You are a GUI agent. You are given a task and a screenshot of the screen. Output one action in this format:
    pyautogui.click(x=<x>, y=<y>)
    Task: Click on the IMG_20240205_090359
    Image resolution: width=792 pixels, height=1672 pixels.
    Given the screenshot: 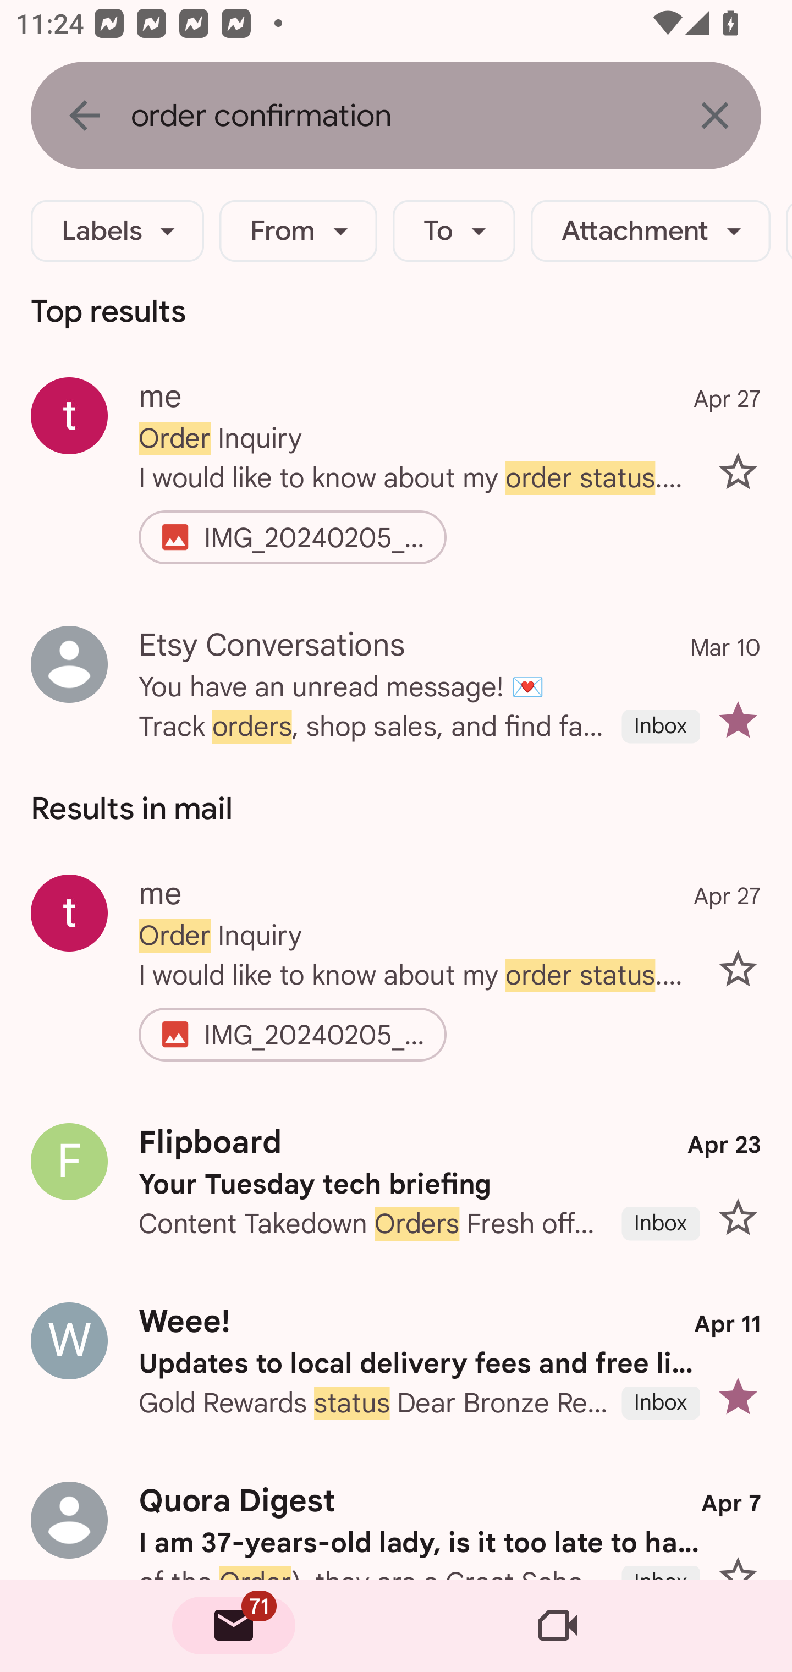 What is the action you would take?
    pyautogui.click(x=316, y=537)
    